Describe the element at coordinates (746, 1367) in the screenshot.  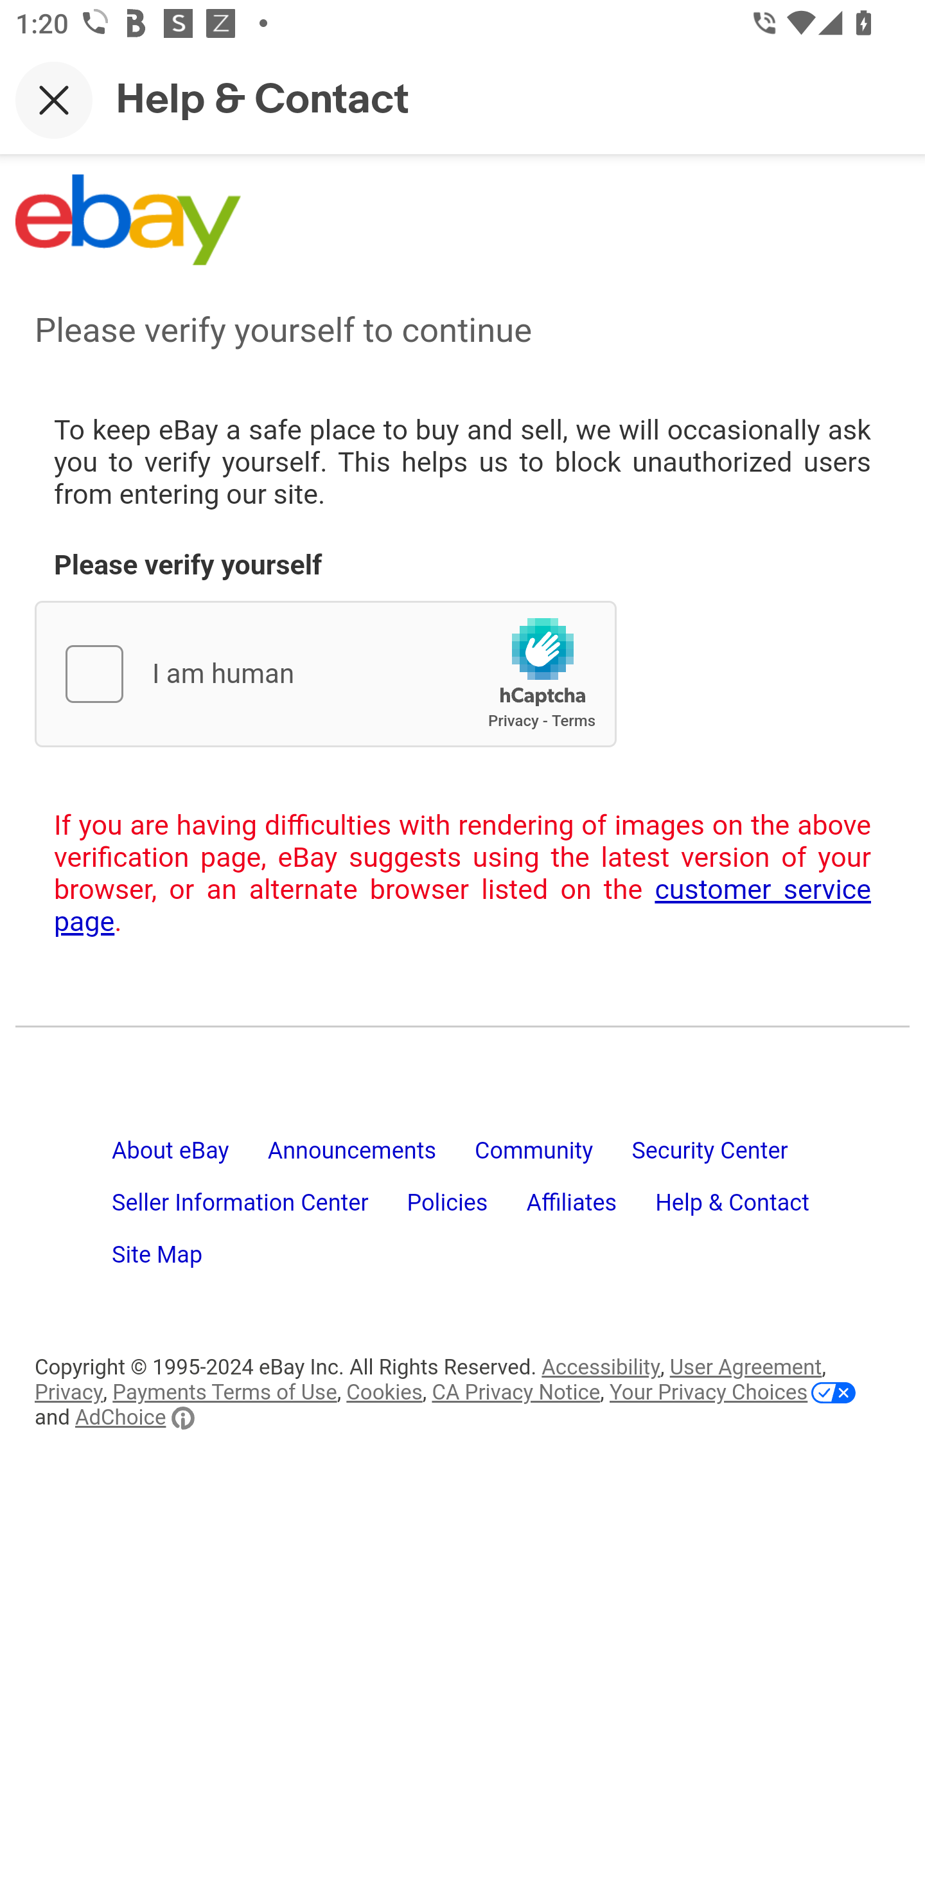
I see `User Agreement` at that location.